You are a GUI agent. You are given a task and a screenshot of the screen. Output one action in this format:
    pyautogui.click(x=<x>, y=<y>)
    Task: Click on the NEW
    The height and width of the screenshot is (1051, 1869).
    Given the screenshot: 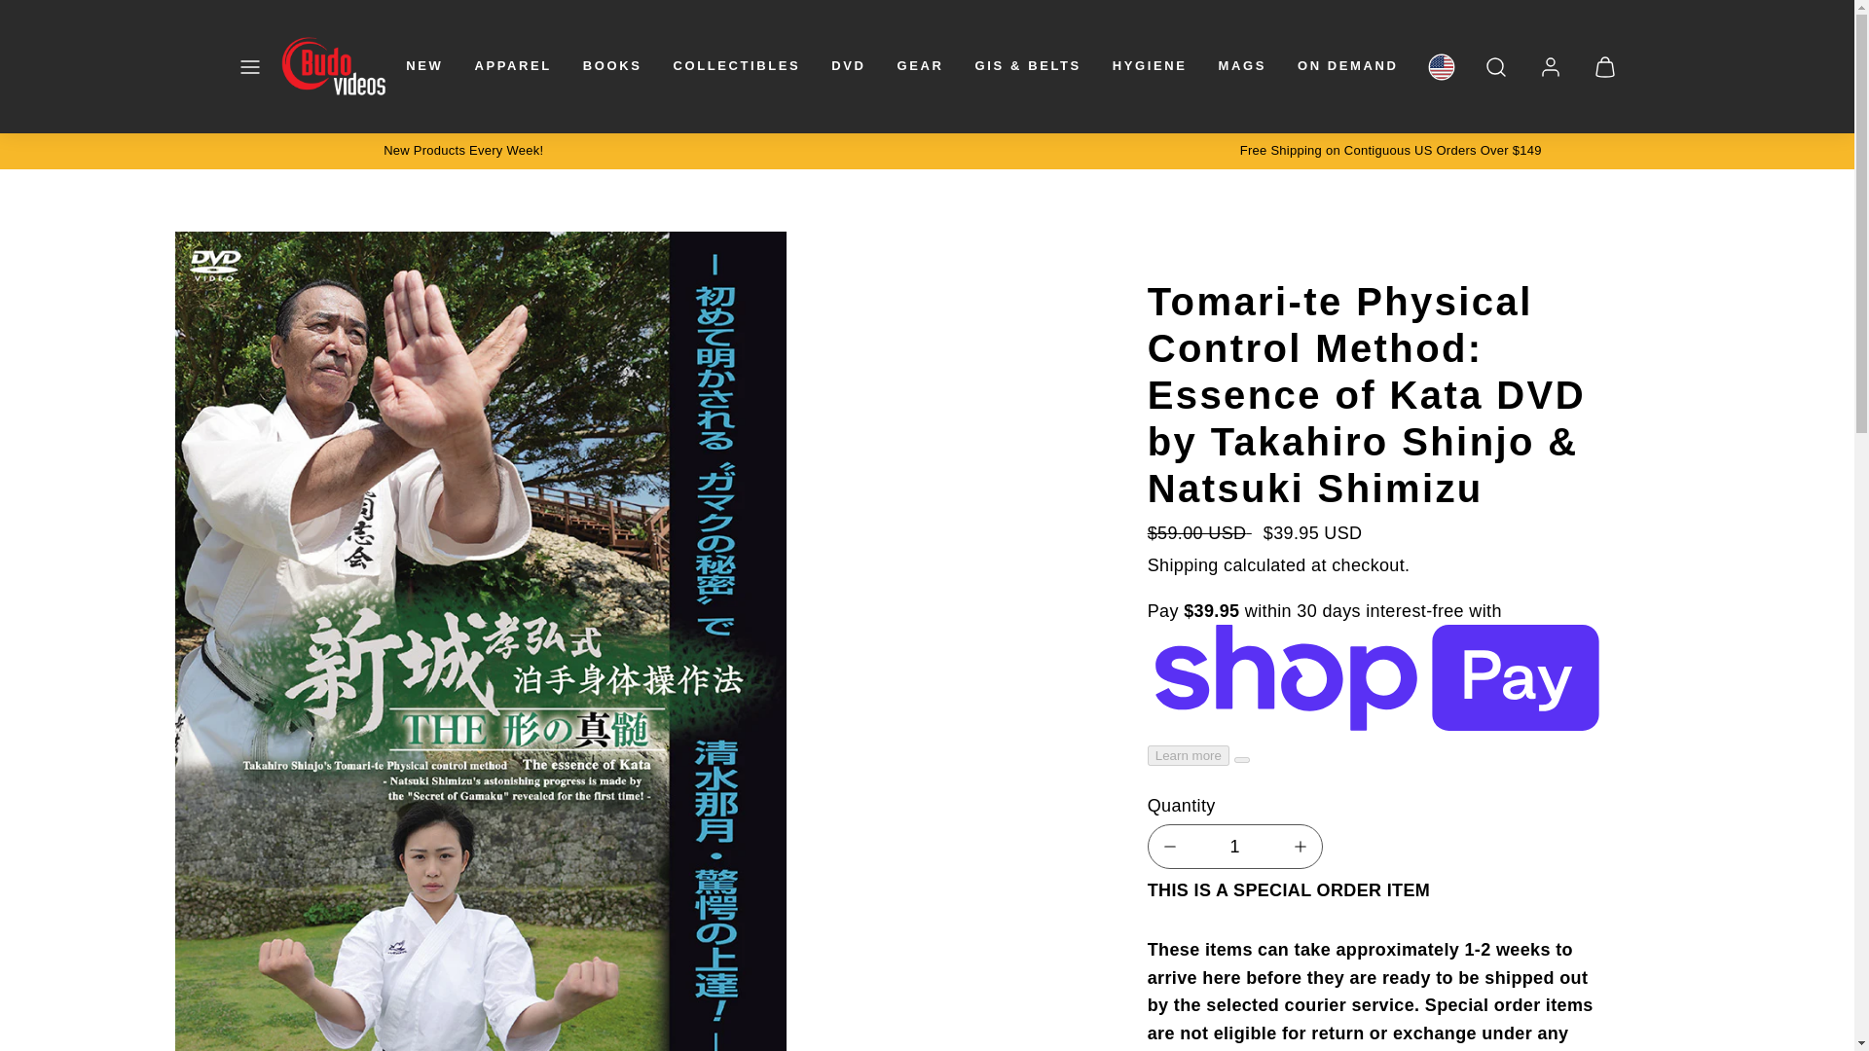 What is the action you would take?
    pyautogui.click(x=424, y=66)
    